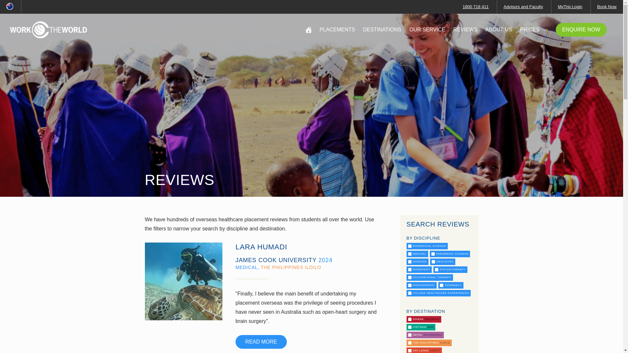  Describe the element at coordinates (382, 30) in the screenshot. I see `DESTINATIONS` at that location.